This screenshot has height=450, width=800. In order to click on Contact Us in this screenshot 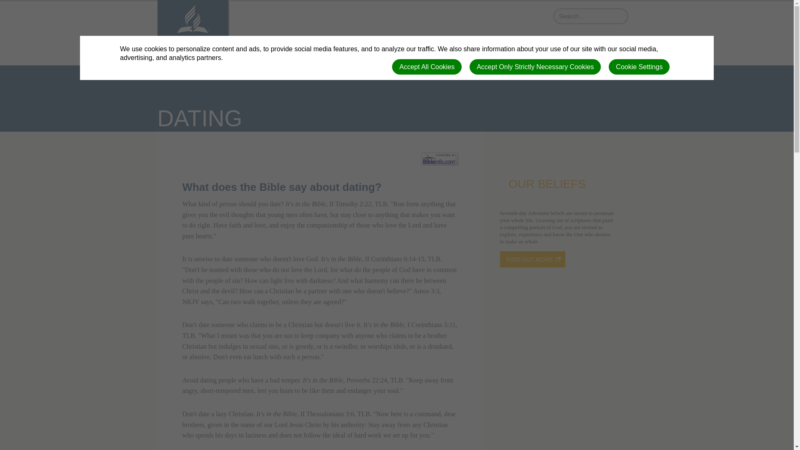, I will do `click(606, 46)`.